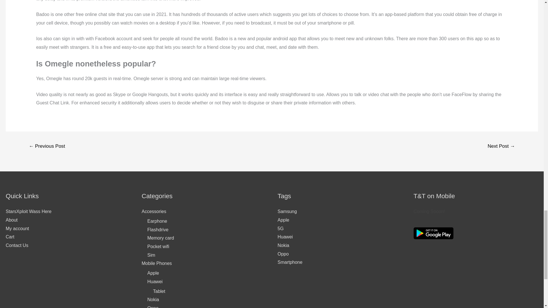  I want to click on Accessories, so click(154, 211).